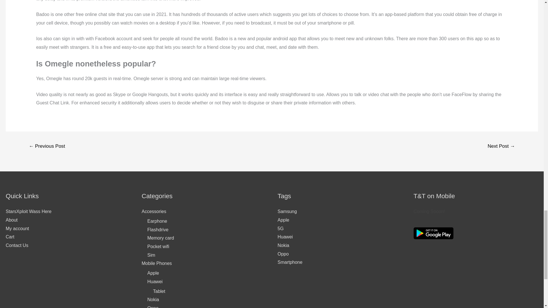  I want to click on Accessories, so click(154, 211).